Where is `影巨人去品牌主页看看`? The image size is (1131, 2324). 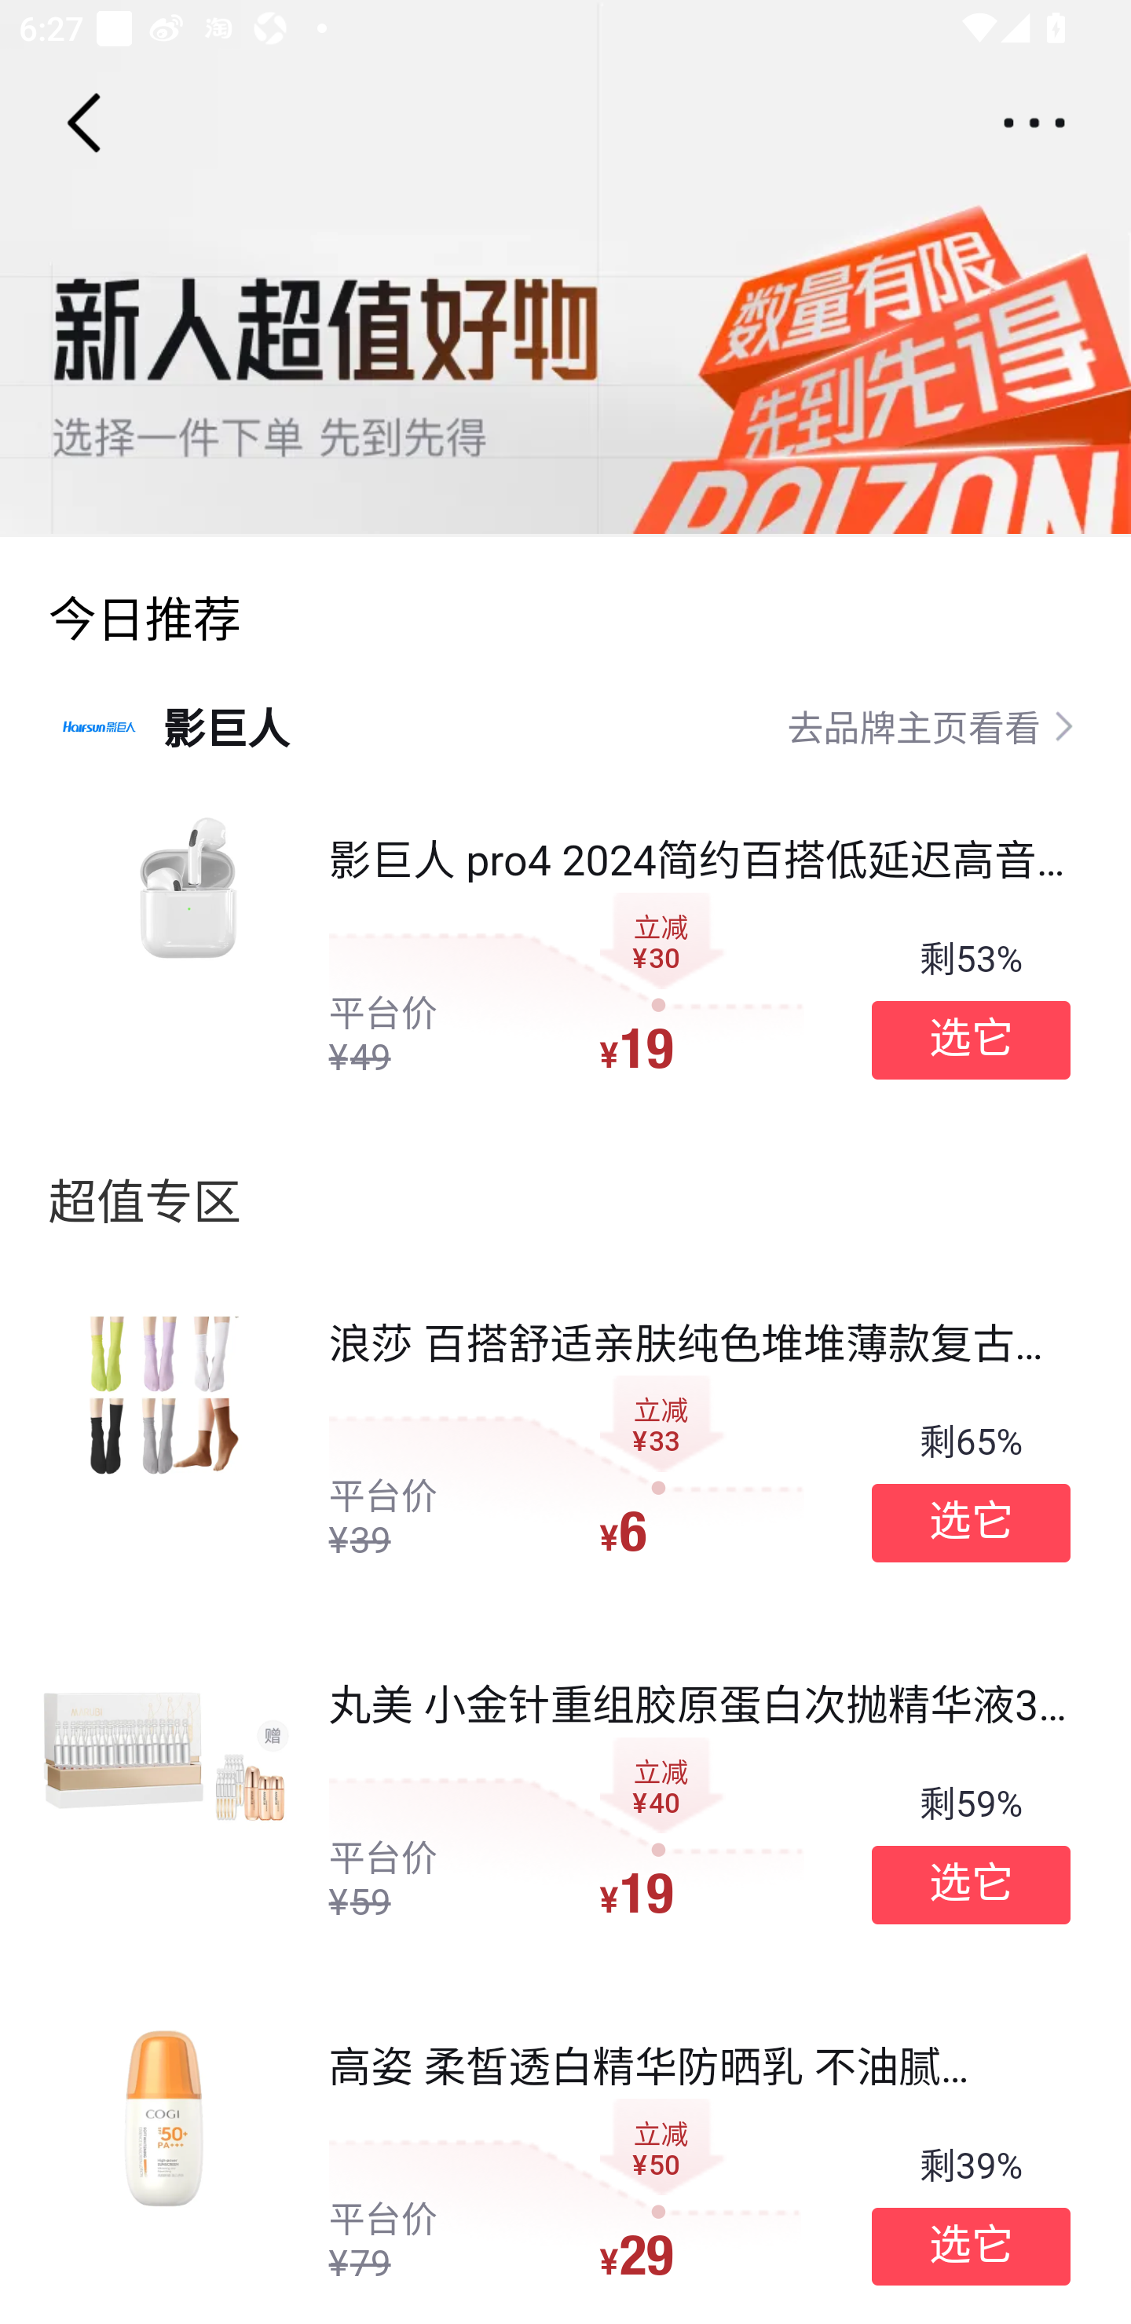
影巨人去品牌主页看看 is located at coordinates (565, 725).